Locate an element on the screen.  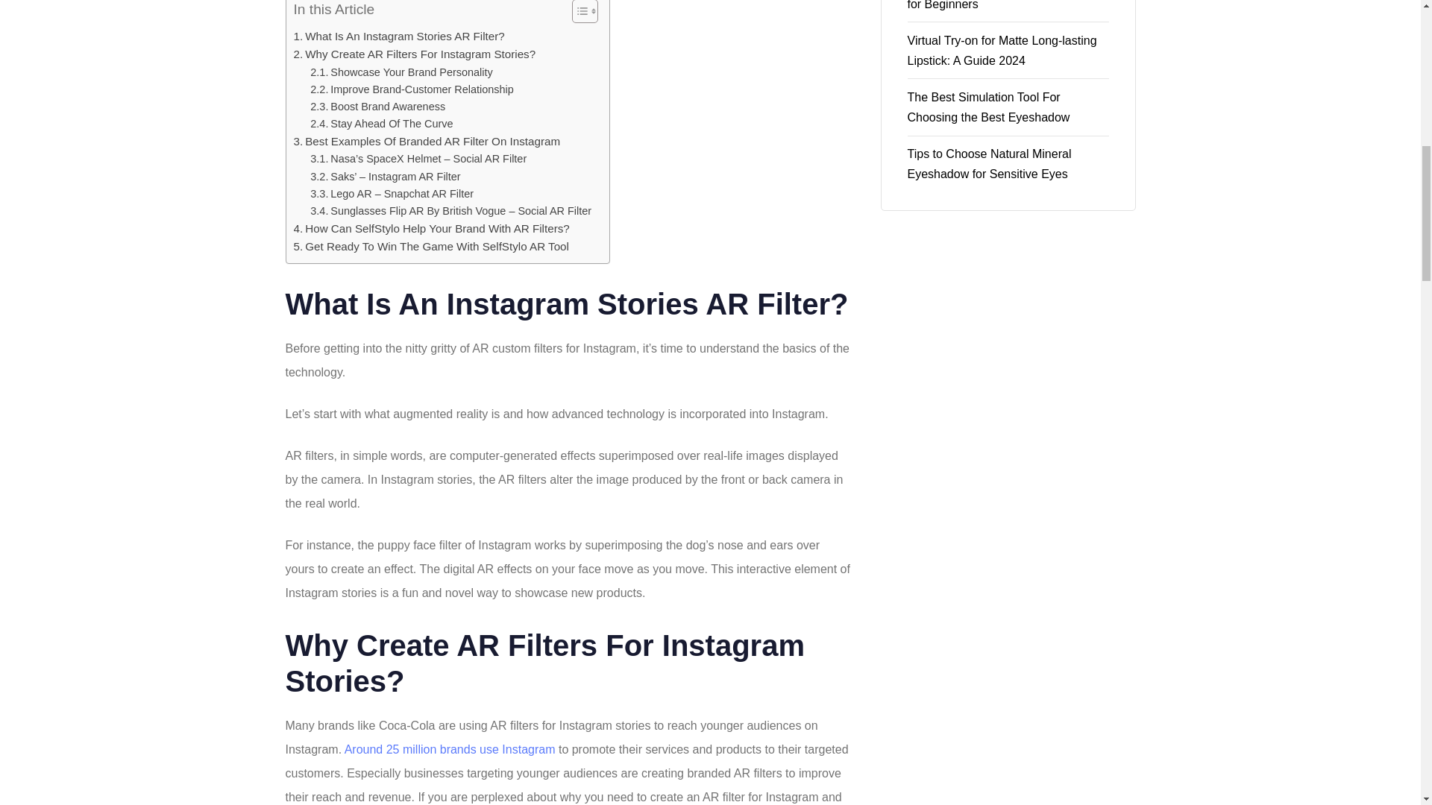
Stay Ahead Of The Curve is located at coordinates (381, 124).